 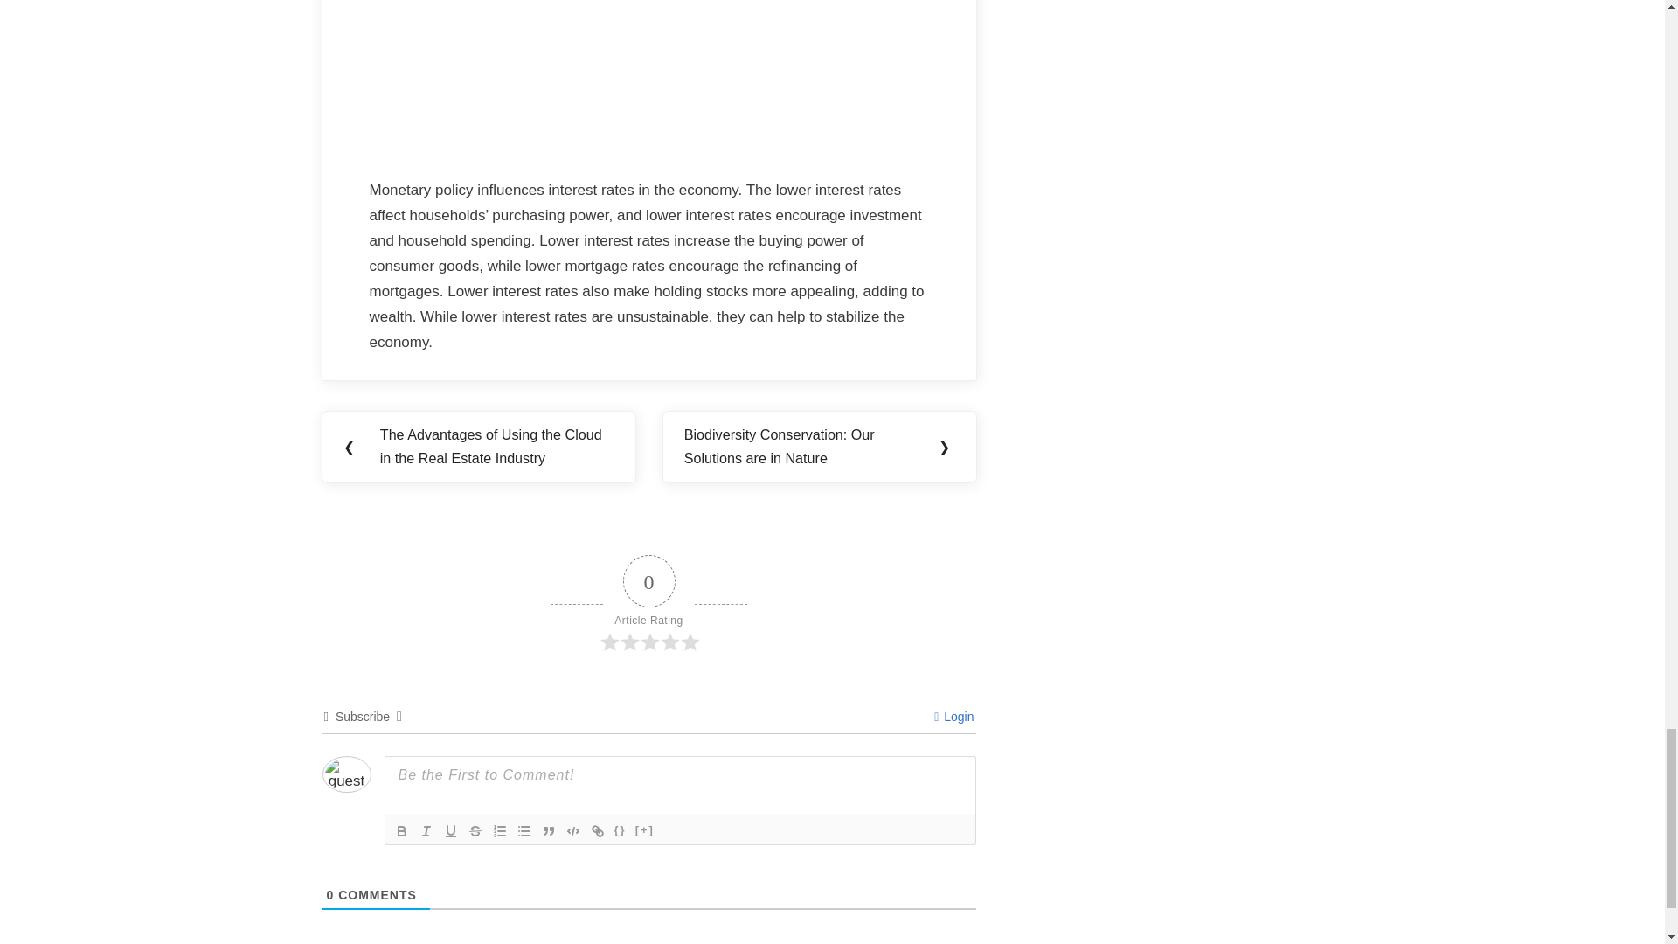 What do you see at coordinates (426, 830) in the screenshot?
I see `Italic` at bounding box center [426, 830].